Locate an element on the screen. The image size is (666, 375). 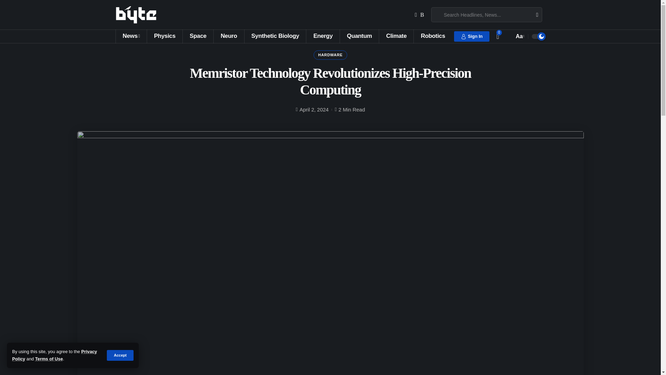
Space is located at coordinates (198, 36).